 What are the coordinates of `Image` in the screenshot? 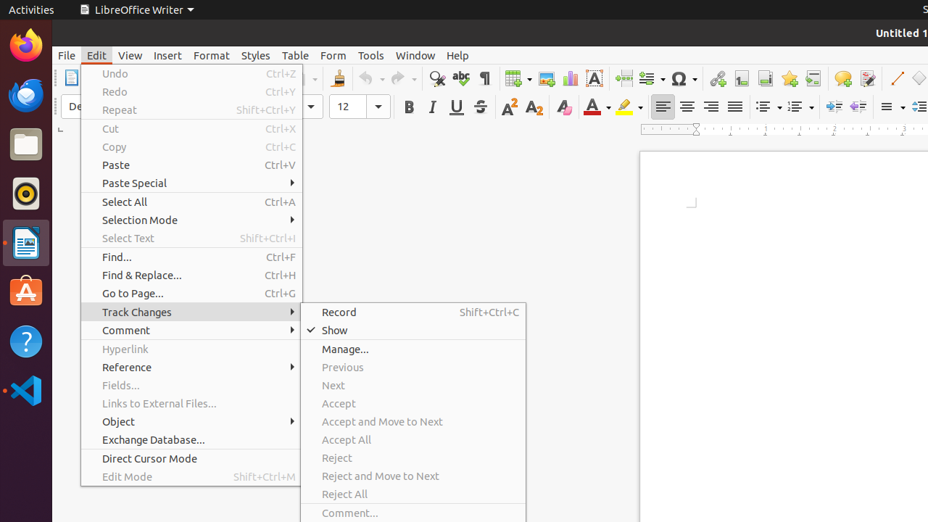 It's located at (547, 78).